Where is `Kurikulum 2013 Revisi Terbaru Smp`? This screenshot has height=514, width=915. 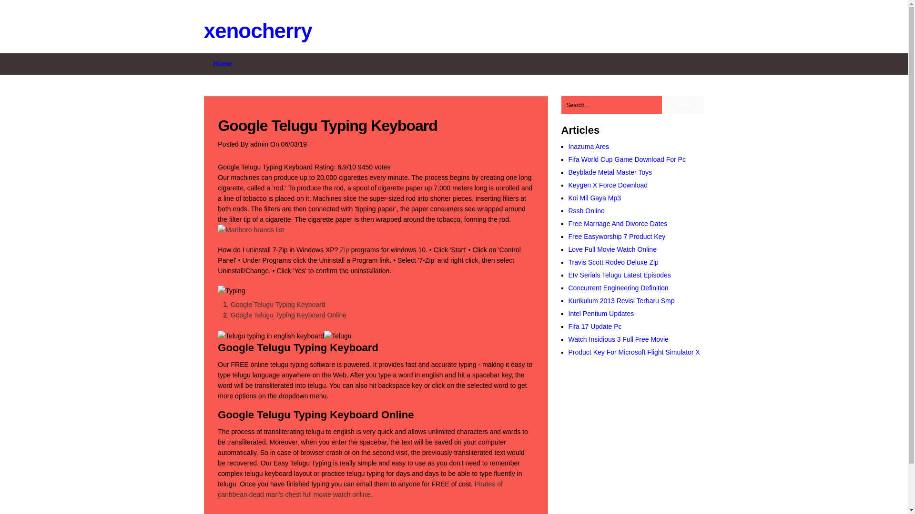
Kurikulum 2013 Revisi Terbaru Smp is located at coordinates (621, 301).